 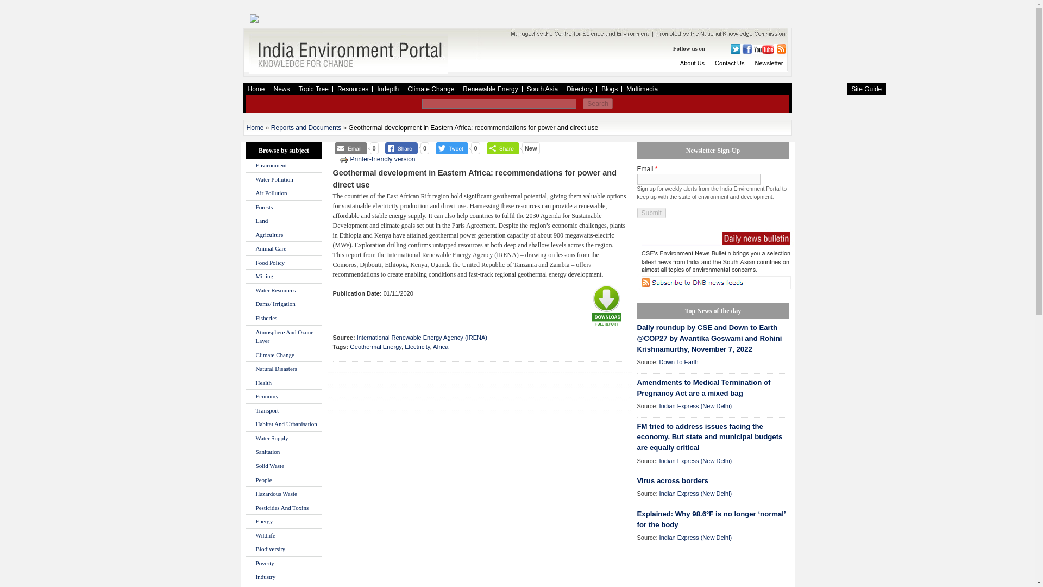 I want to click on Resources, so click(x=352, y=89).